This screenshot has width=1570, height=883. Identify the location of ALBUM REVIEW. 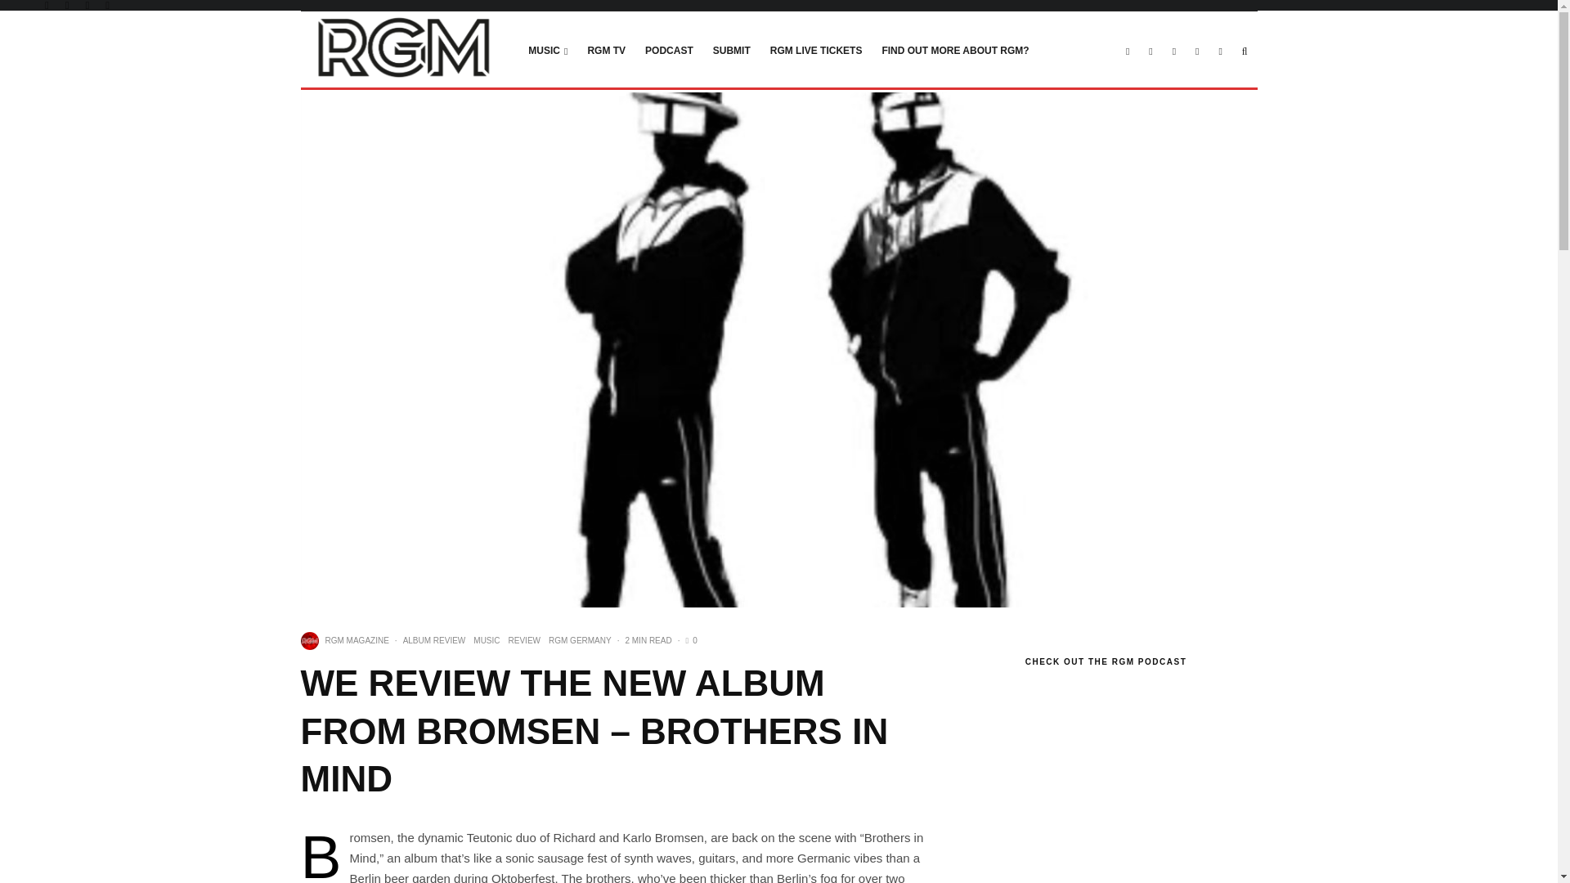
(435, 641).